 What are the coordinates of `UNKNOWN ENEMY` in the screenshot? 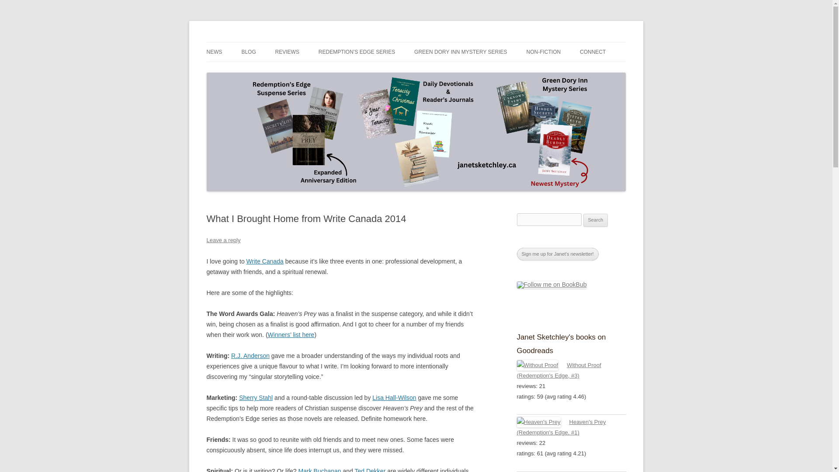 It's located at (458, 71).